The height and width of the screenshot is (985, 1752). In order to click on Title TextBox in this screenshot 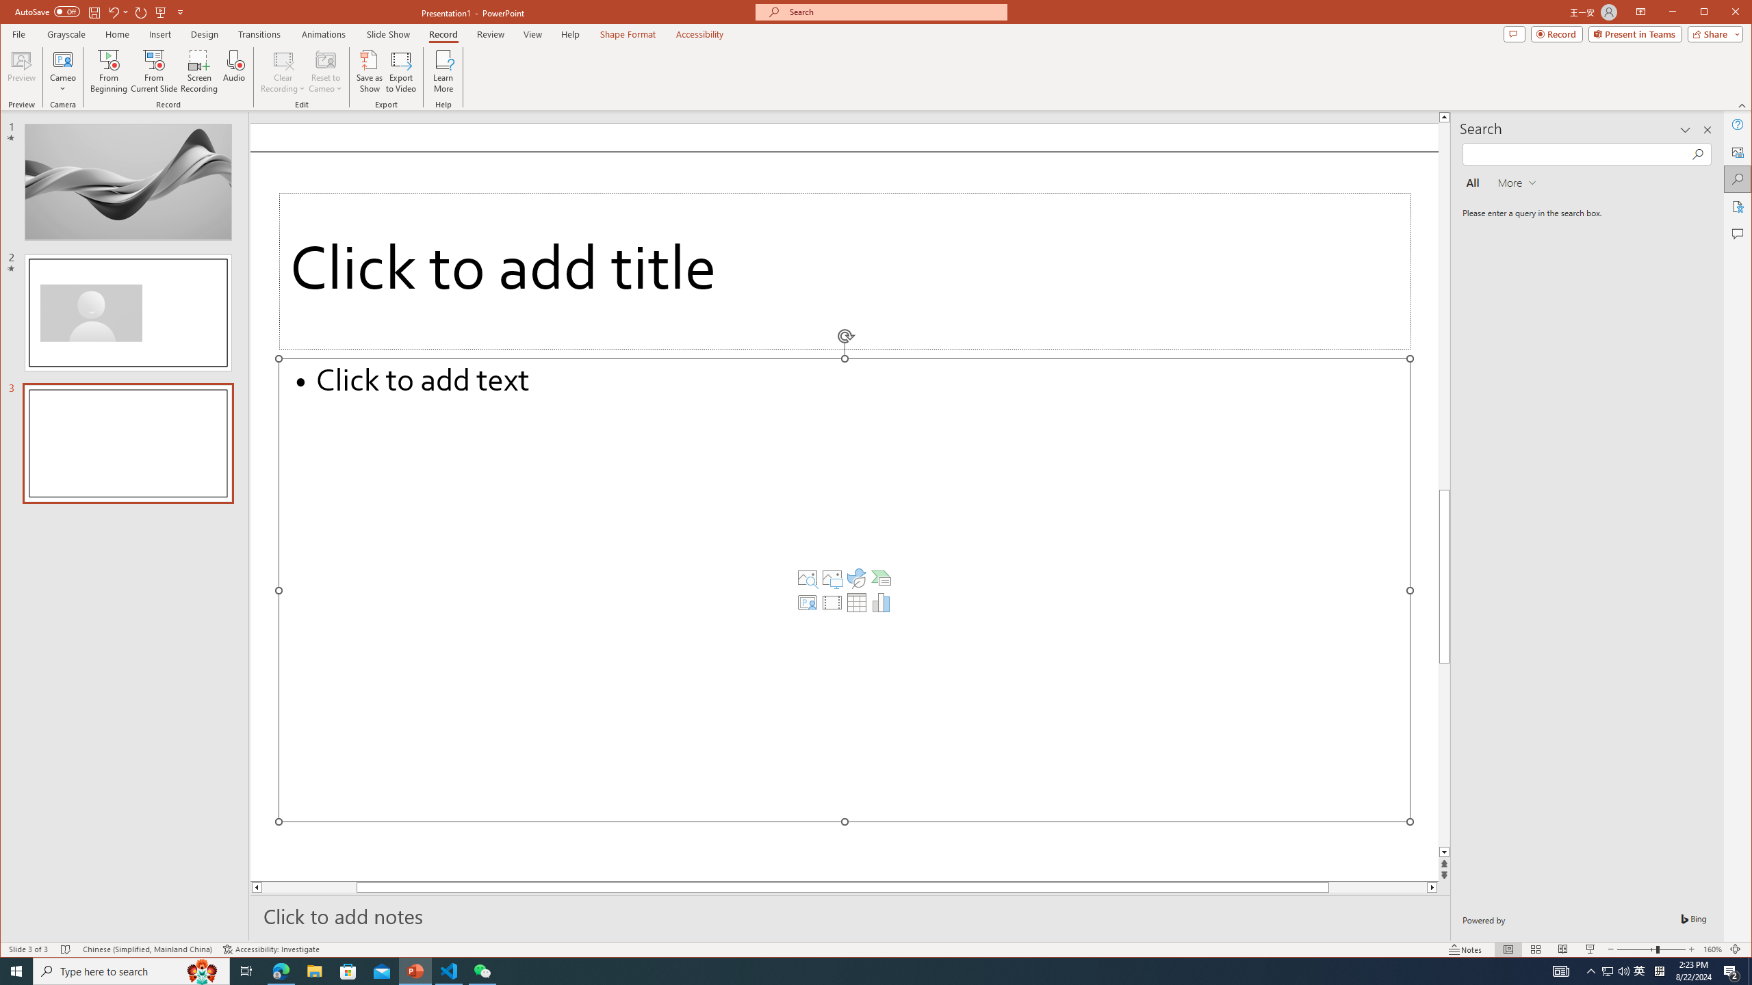, I will do `click(845, 271)`.